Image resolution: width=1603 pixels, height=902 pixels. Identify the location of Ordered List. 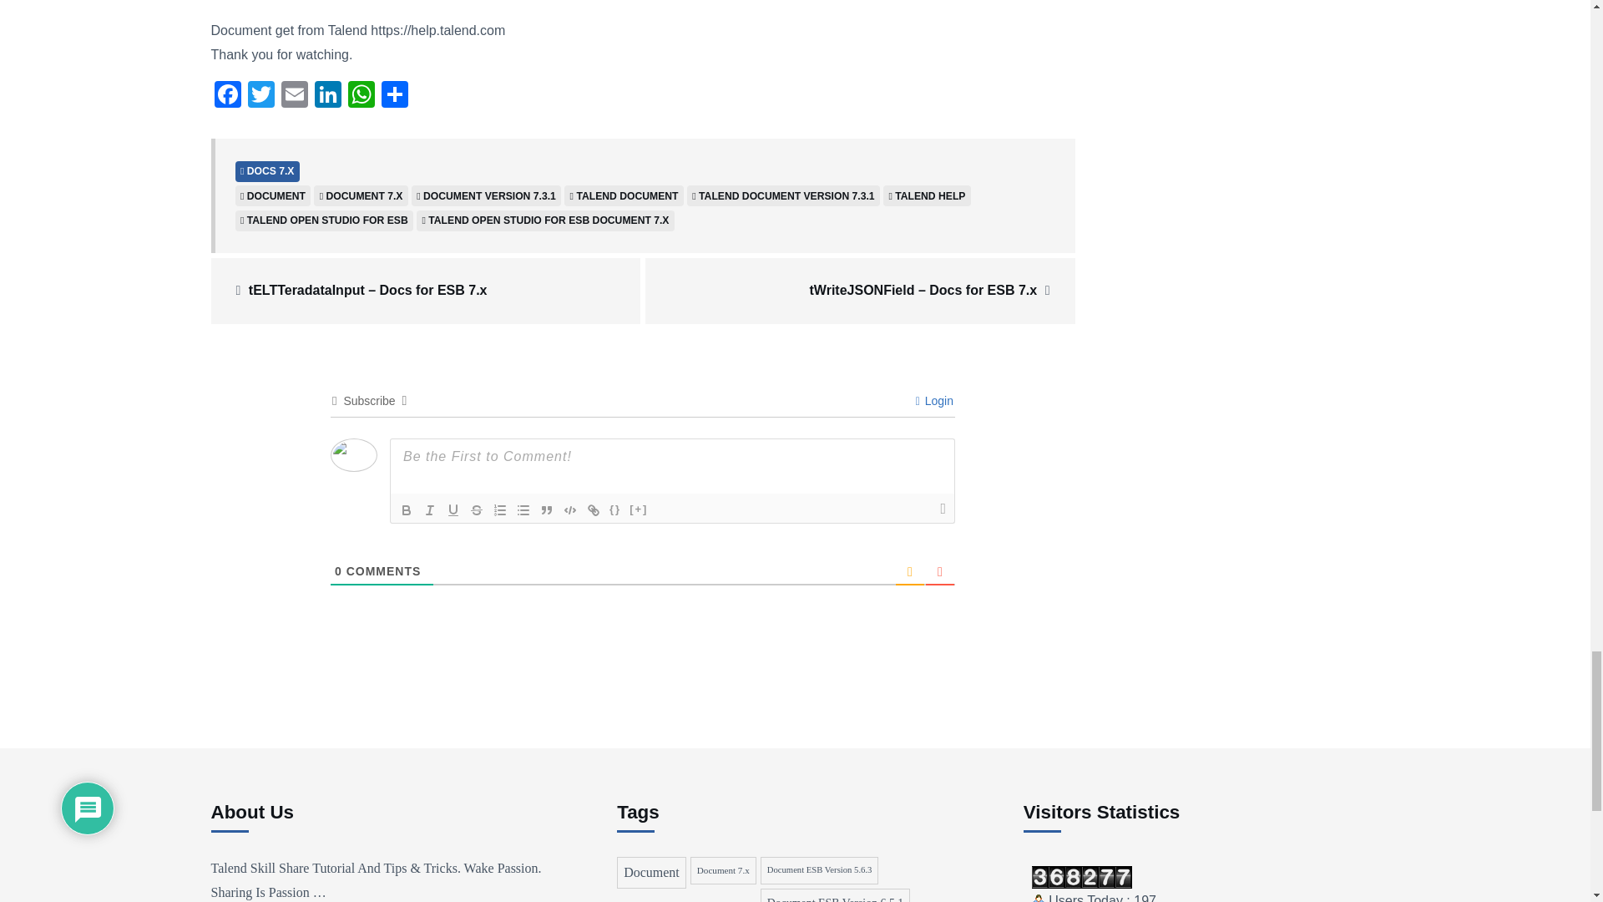
(499, 510).